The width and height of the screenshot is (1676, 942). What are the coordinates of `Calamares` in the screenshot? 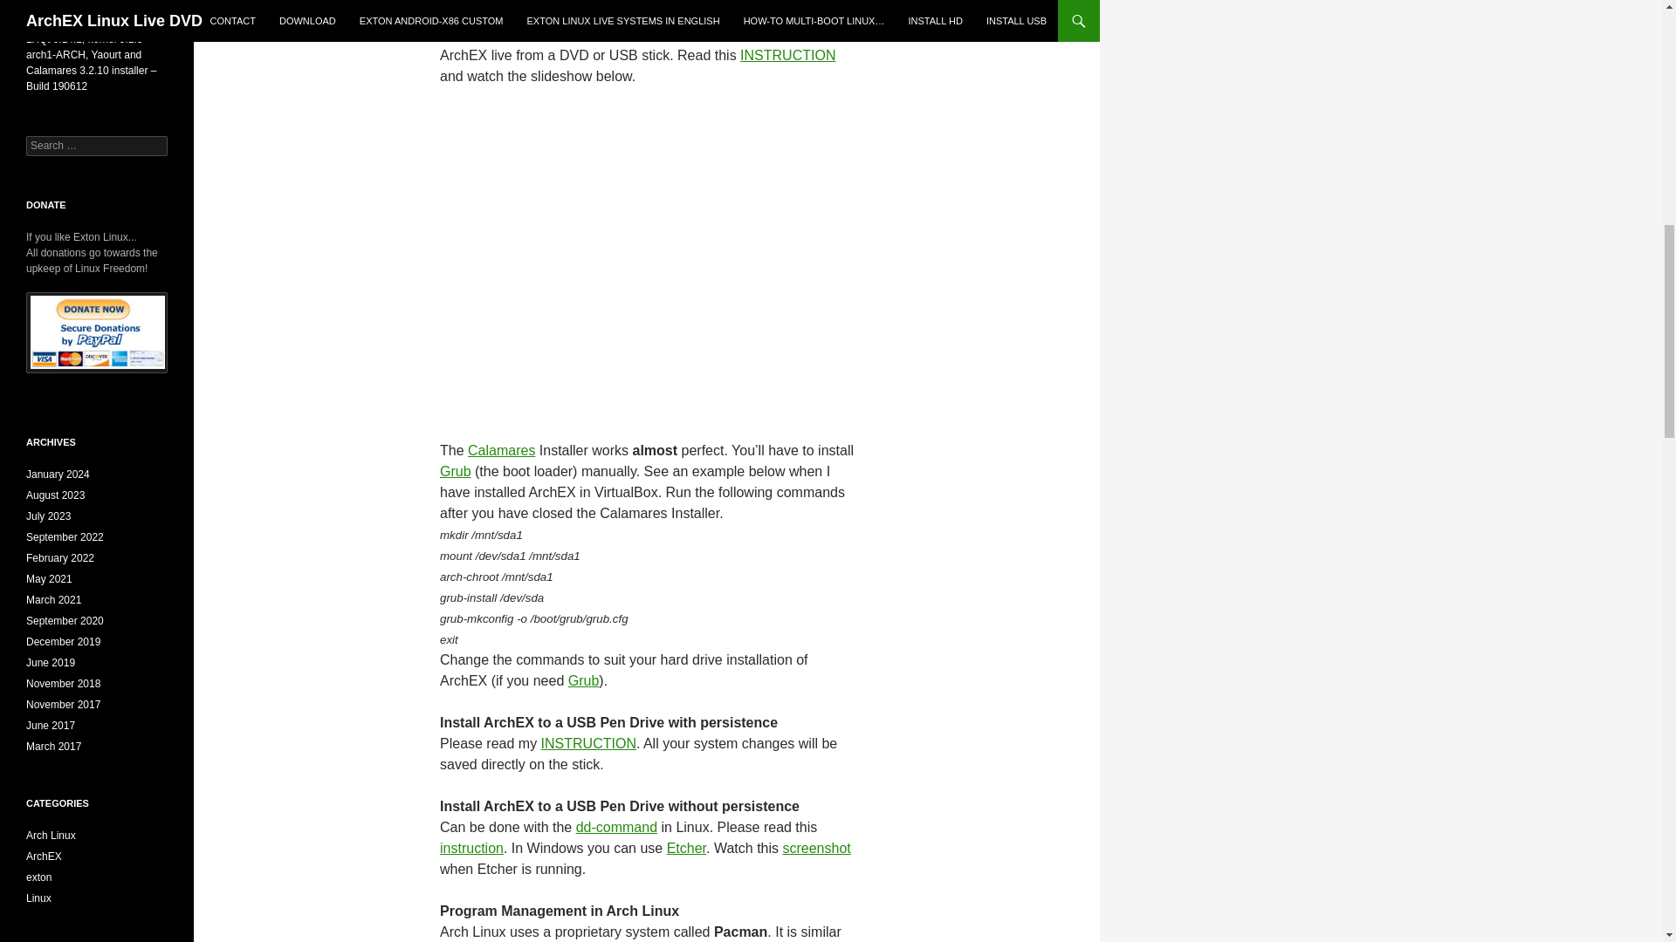 It's located at (501, 450).